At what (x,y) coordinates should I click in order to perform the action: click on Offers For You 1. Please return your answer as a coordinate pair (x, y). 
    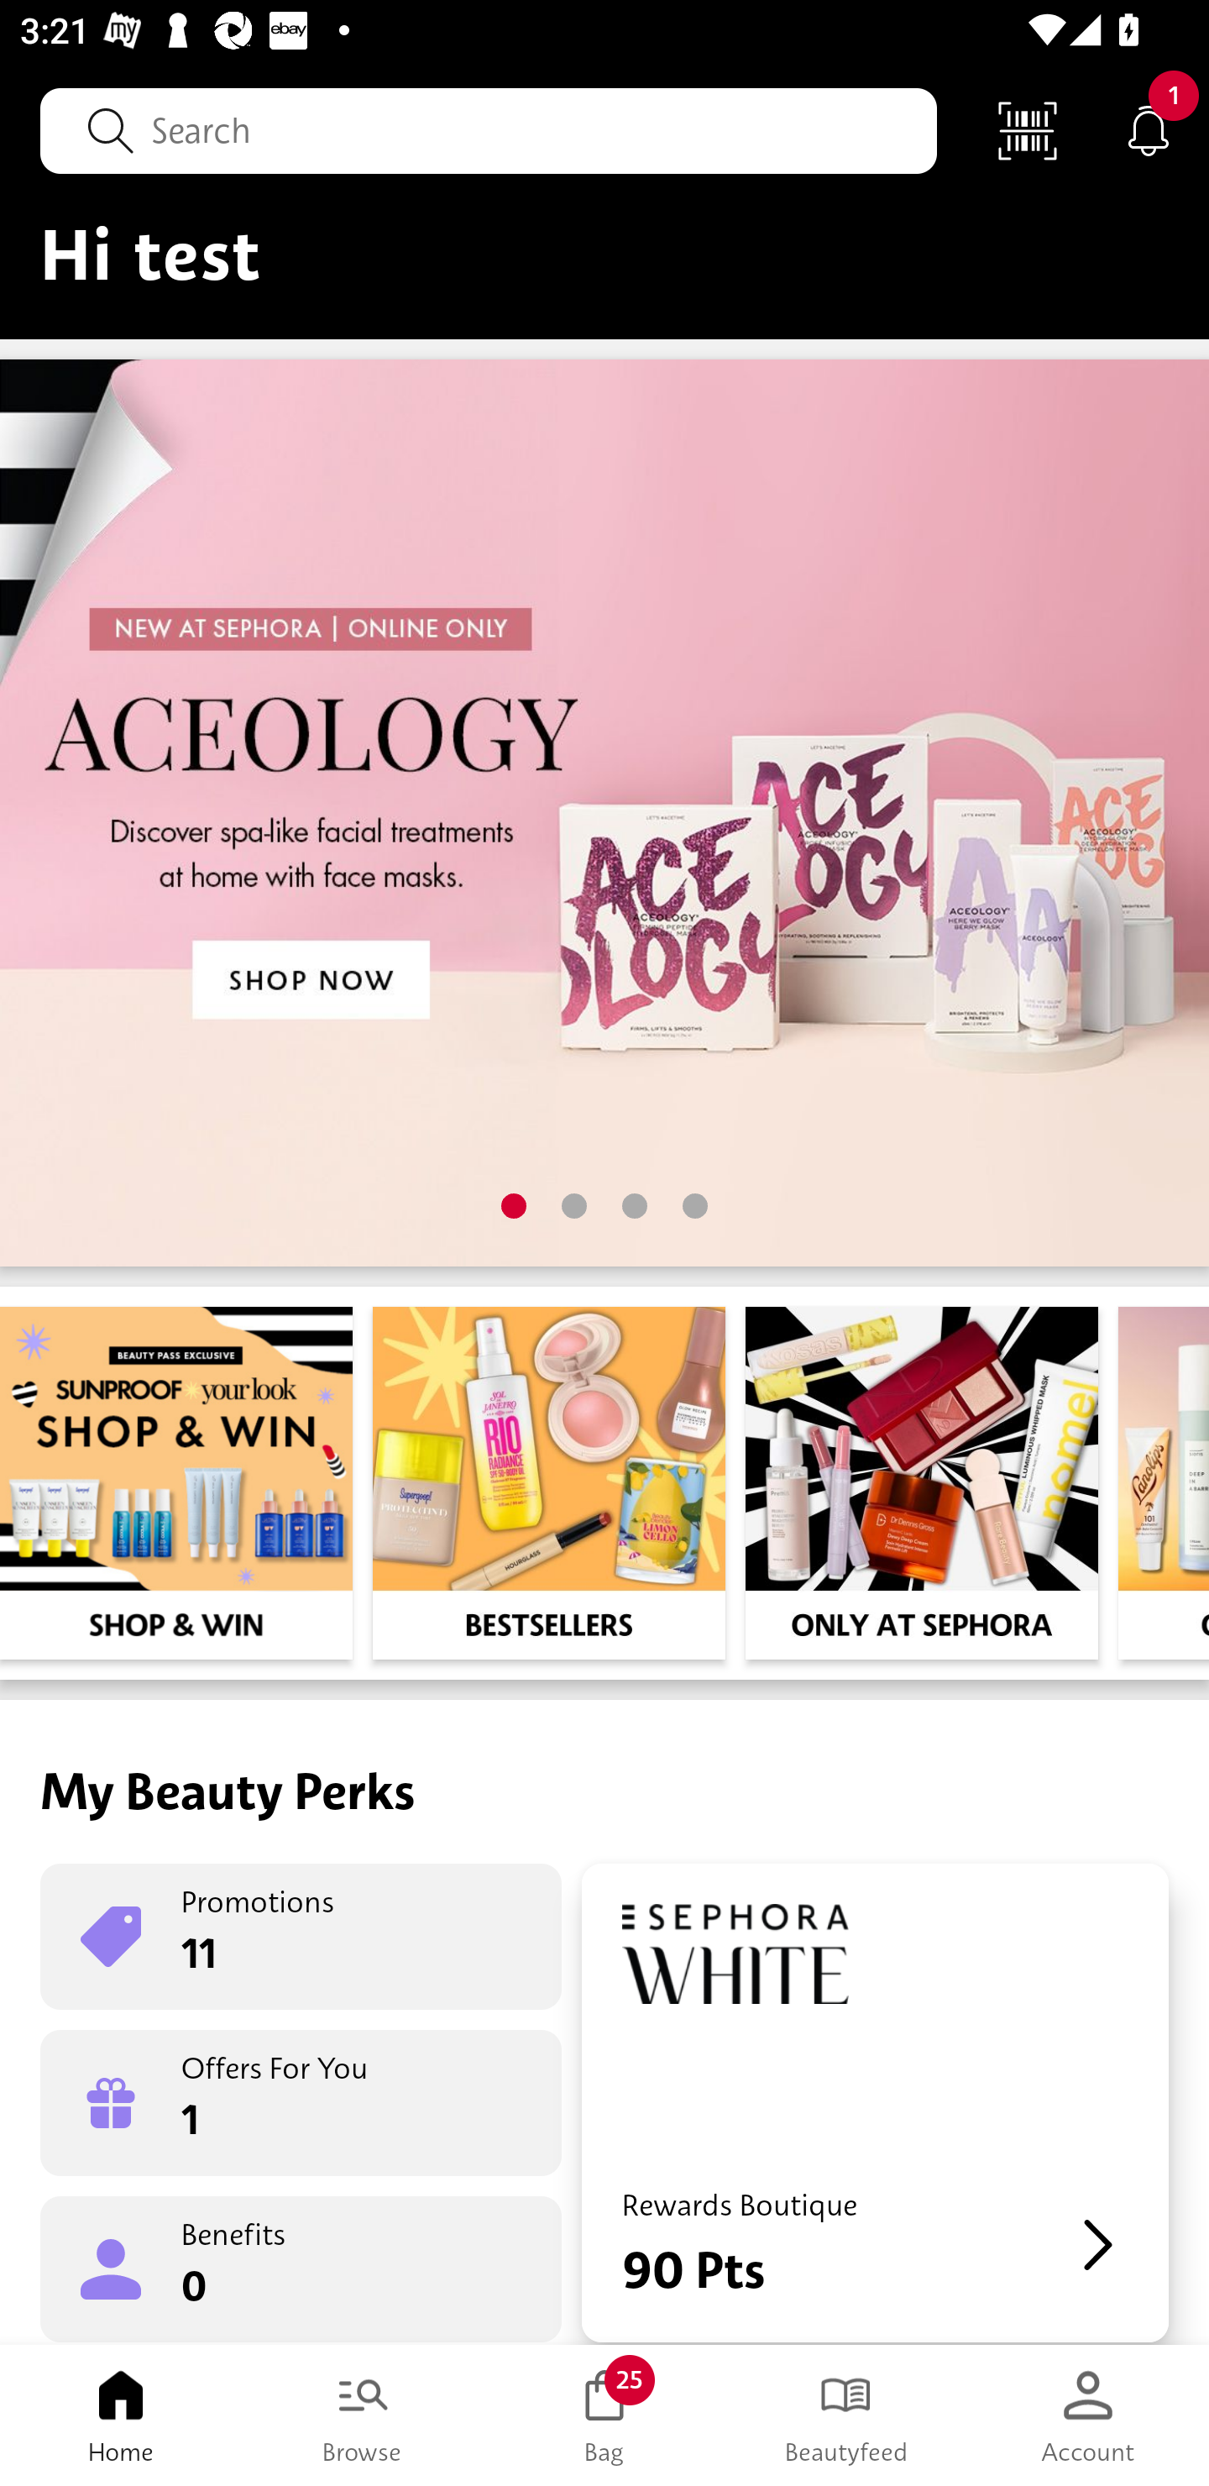
    Looking at the image, I should click on (301, 2103).